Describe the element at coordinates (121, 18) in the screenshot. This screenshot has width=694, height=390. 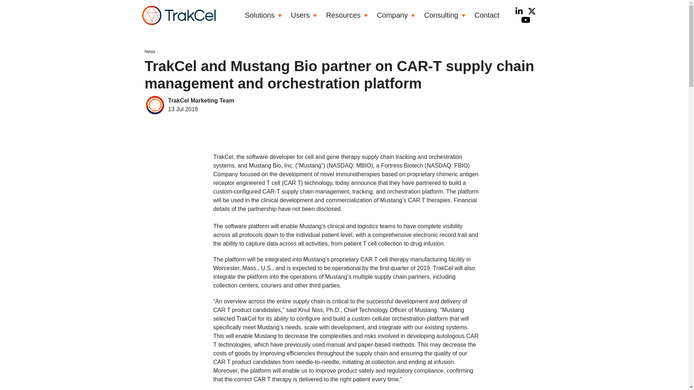
I see `Skip to content` at that location.